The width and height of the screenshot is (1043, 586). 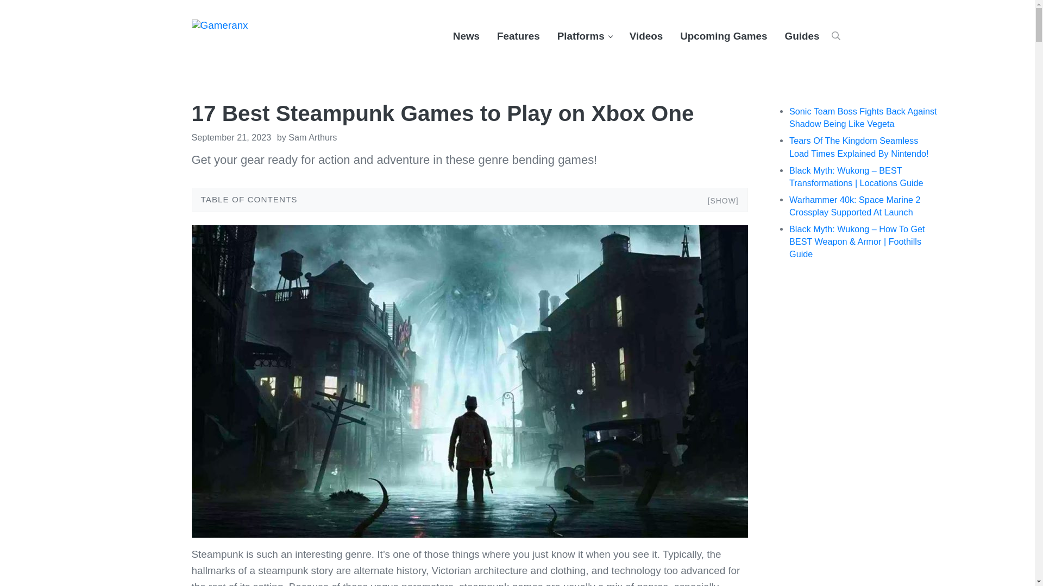 What do you see at coordinates (313, 137) in the screenshot?
I see `Sam Arthurs` at bounding box center [313, 137].